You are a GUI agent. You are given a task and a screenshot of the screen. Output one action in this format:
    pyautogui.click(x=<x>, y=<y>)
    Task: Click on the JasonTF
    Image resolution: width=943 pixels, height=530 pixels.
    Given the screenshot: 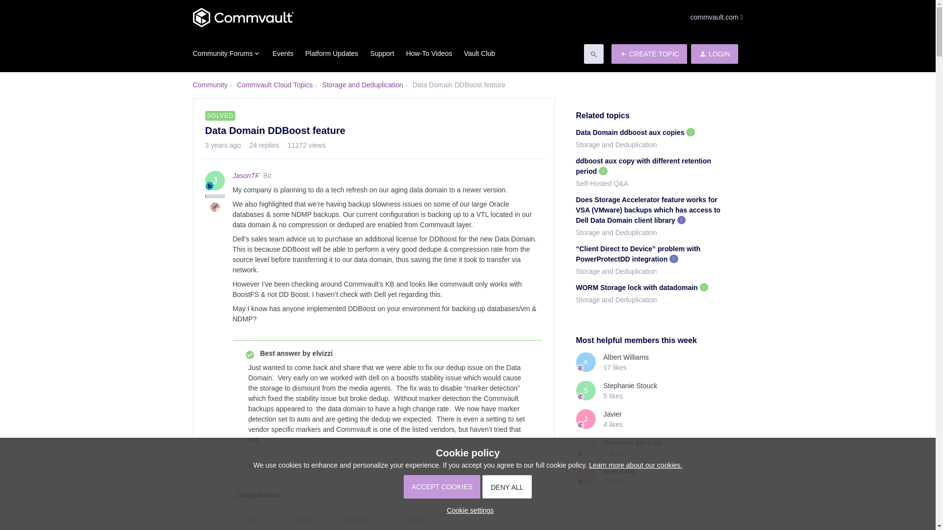 What is the action you would take?
    pyautogui.click(x=246, y=176)
    